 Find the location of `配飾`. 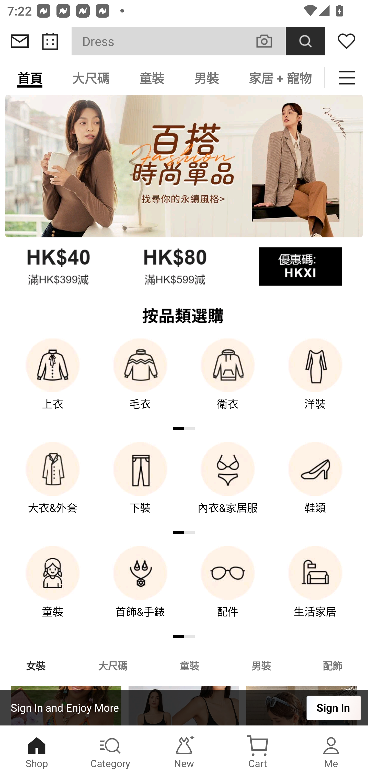

配飾 is located at coordinates (333, 665).